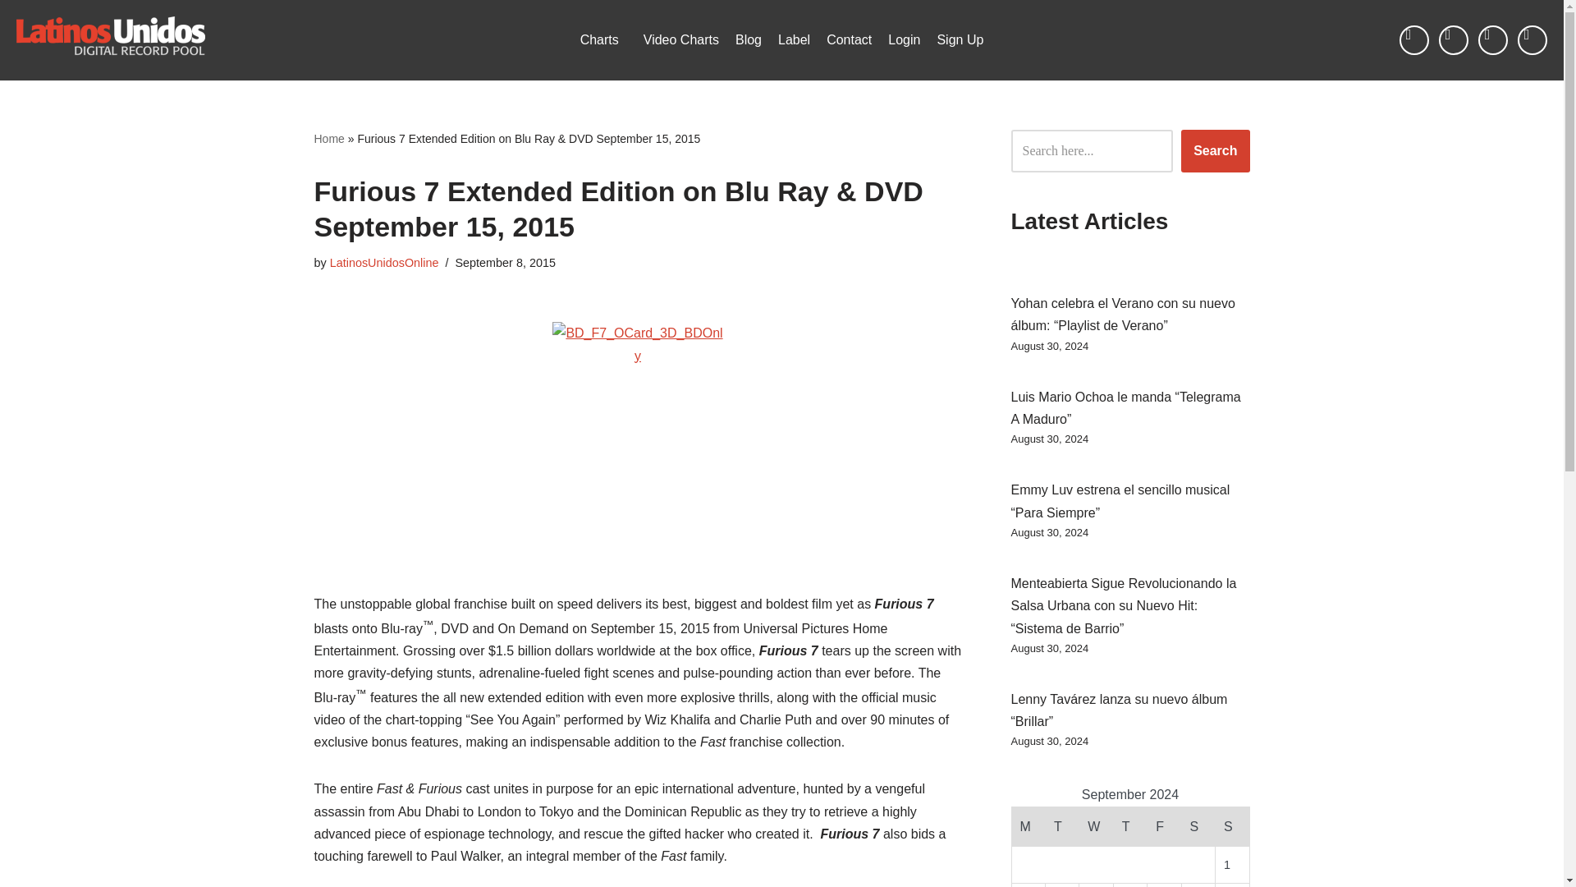 Image resolution: width=1576 pixels, height=887 pixels. Describe the element at coordinates (384, 263) in the screenshot. I see `LatinosUnidosOnline` at that location.